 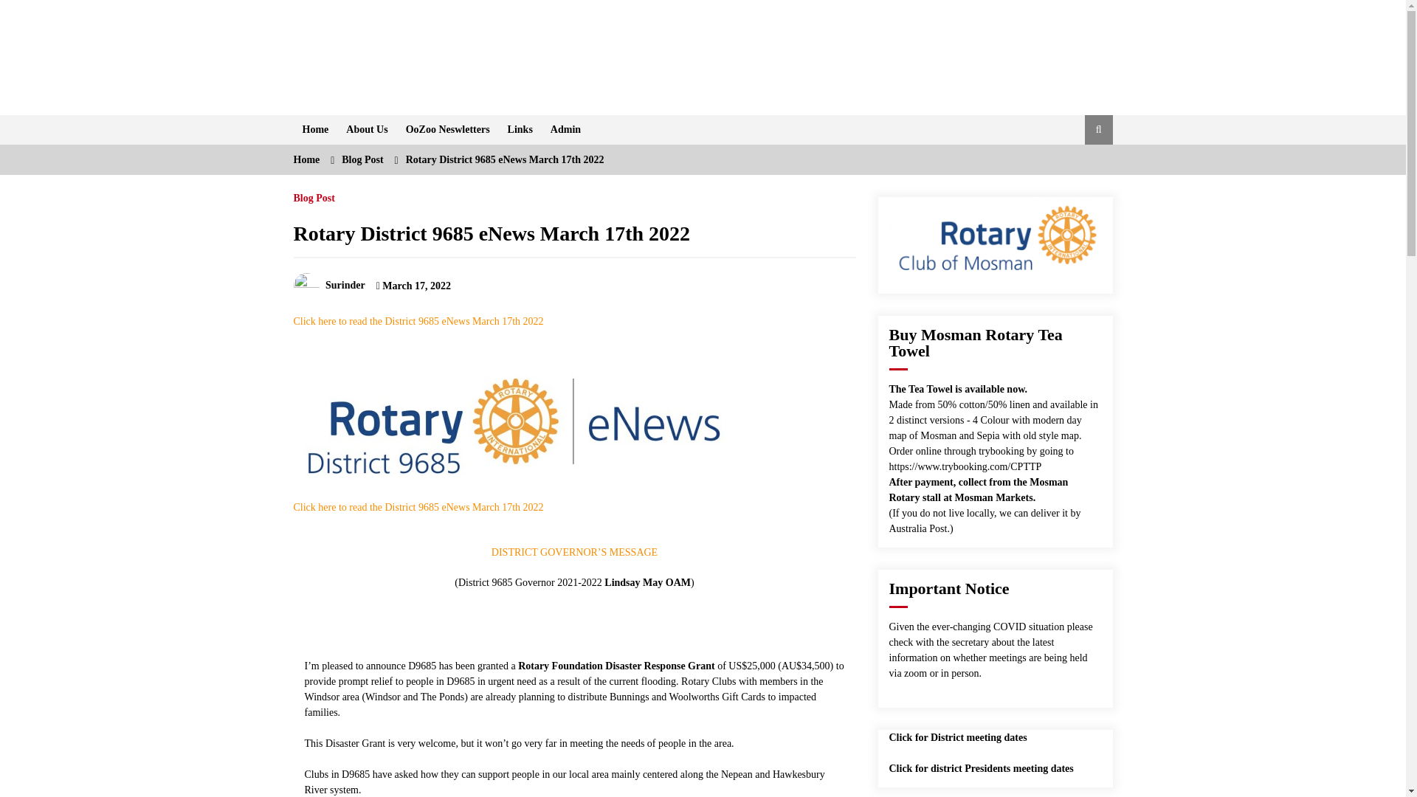 What do you see at coordinates (520, 129) in the screenshot?
I see `Links` at bounding box center [520, 129].